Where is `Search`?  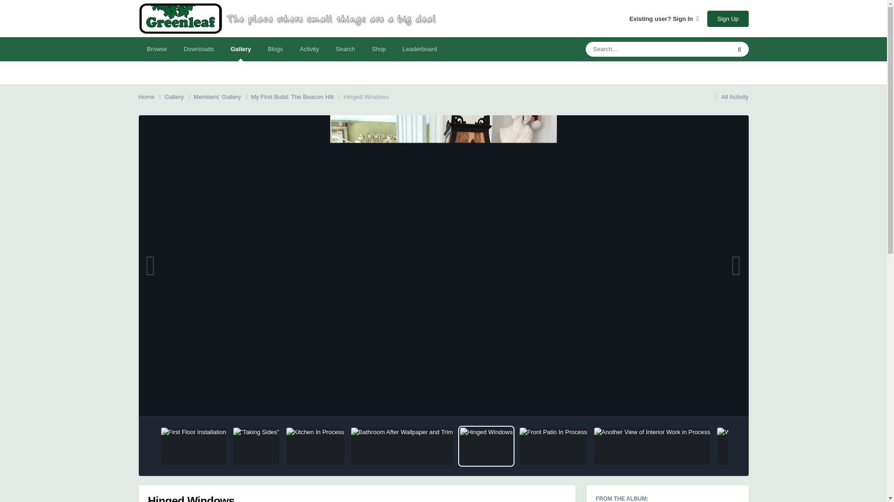
Search is located at coordinates (345, 49).